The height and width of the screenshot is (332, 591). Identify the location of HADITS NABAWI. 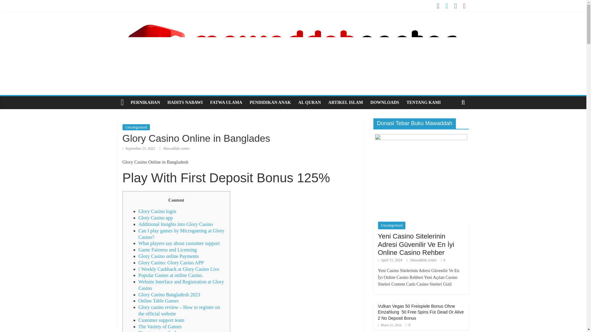
(185, 103).